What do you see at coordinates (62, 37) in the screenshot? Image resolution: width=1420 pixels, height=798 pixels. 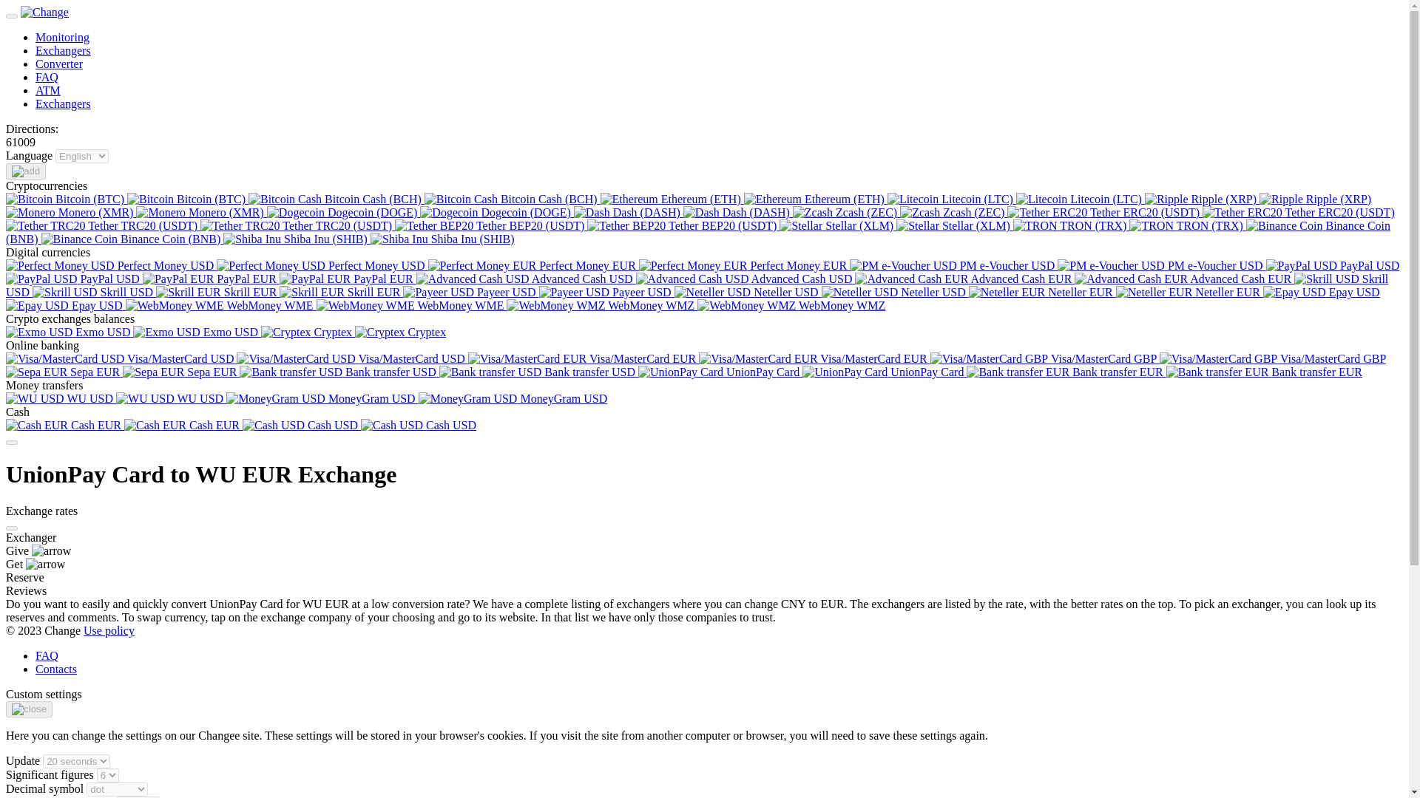 I see `Monitoring` at bounding box center [62, 37].